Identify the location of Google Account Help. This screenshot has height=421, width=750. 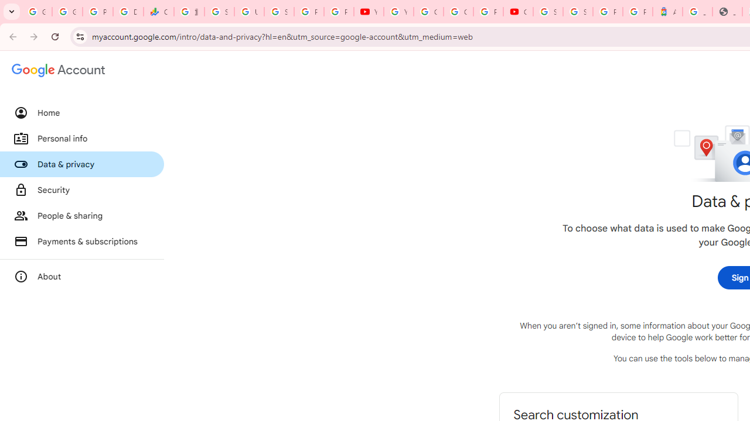
(428, 12).